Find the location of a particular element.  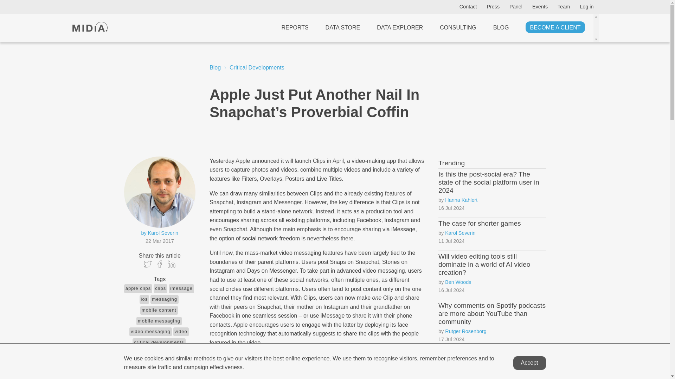

imessage is located at coordinates (181, 288).